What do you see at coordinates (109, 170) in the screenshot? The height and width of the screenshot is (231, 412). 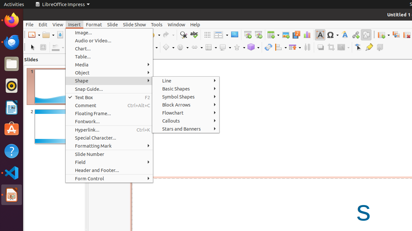 I see `Header and Footer...` at bounding box center [109, 170].